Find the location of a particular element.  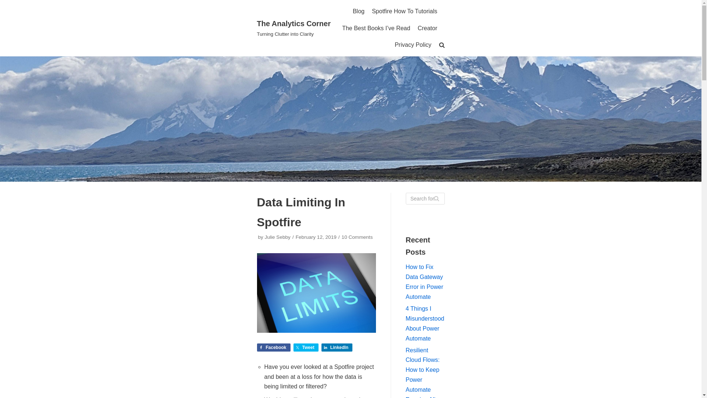

Facebook is located at coordinates (274, 347).